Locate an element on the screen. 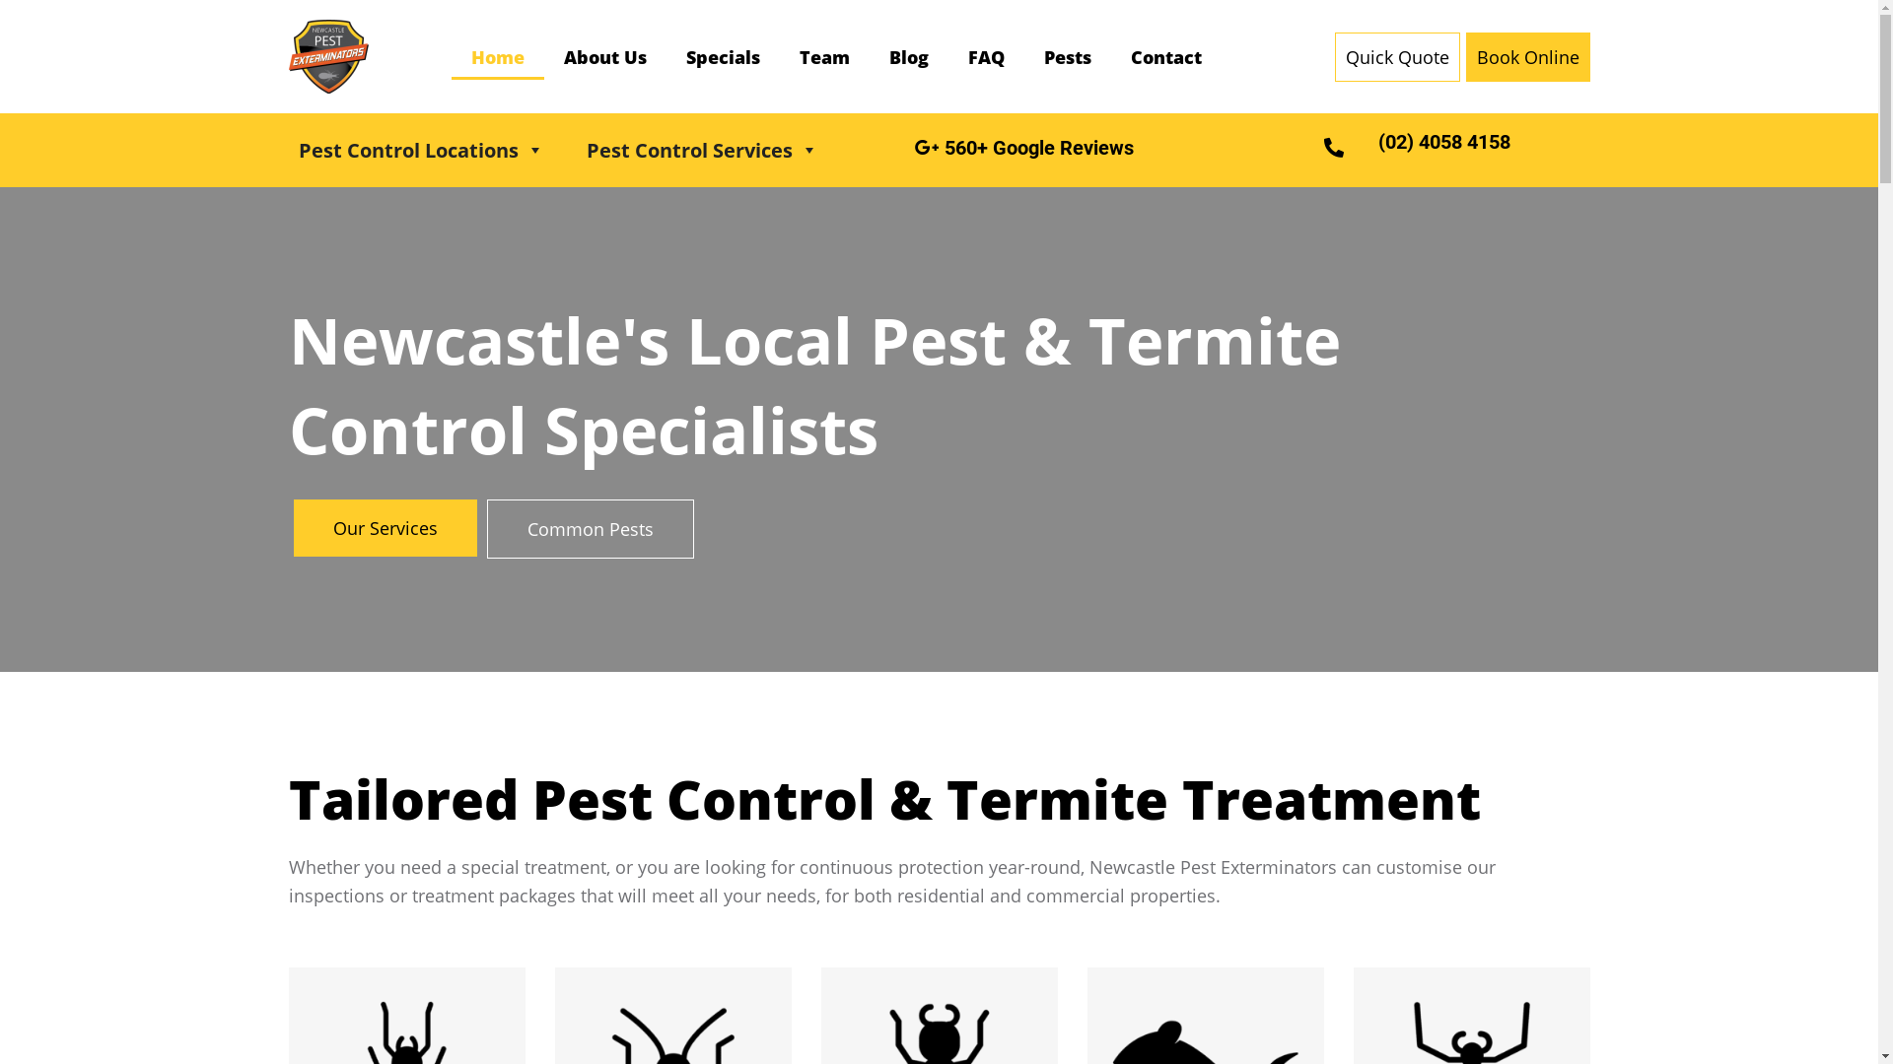 The width and height of the screenshot is (1893, 1064). Quick Quote is located at coordinates (1398, 56).